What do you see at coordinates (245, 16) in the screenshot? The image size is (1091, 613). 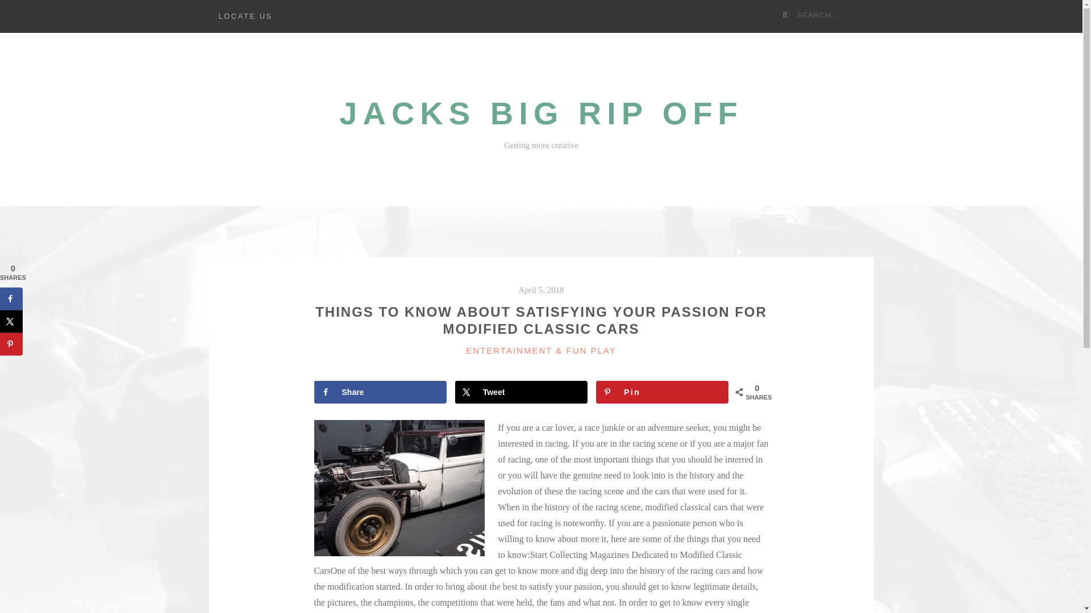 I see `LOCATE US` at bounding box center [245, 16].